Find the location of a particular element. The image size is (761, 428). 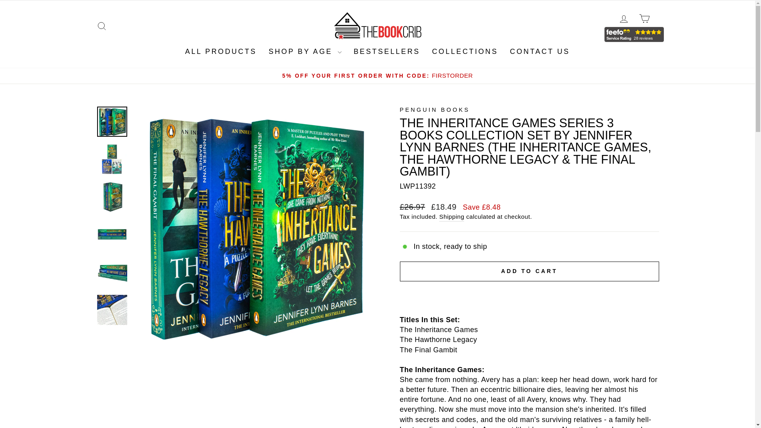

ICON-SEARCH is located at coordinates (634, 34).